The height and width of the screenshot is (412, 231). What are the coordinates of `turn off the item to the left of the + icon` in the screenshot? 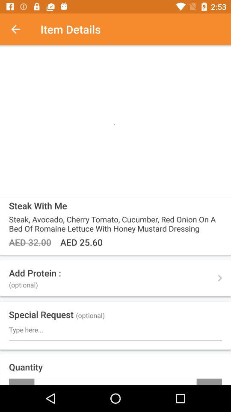 It's located at (21, 382).